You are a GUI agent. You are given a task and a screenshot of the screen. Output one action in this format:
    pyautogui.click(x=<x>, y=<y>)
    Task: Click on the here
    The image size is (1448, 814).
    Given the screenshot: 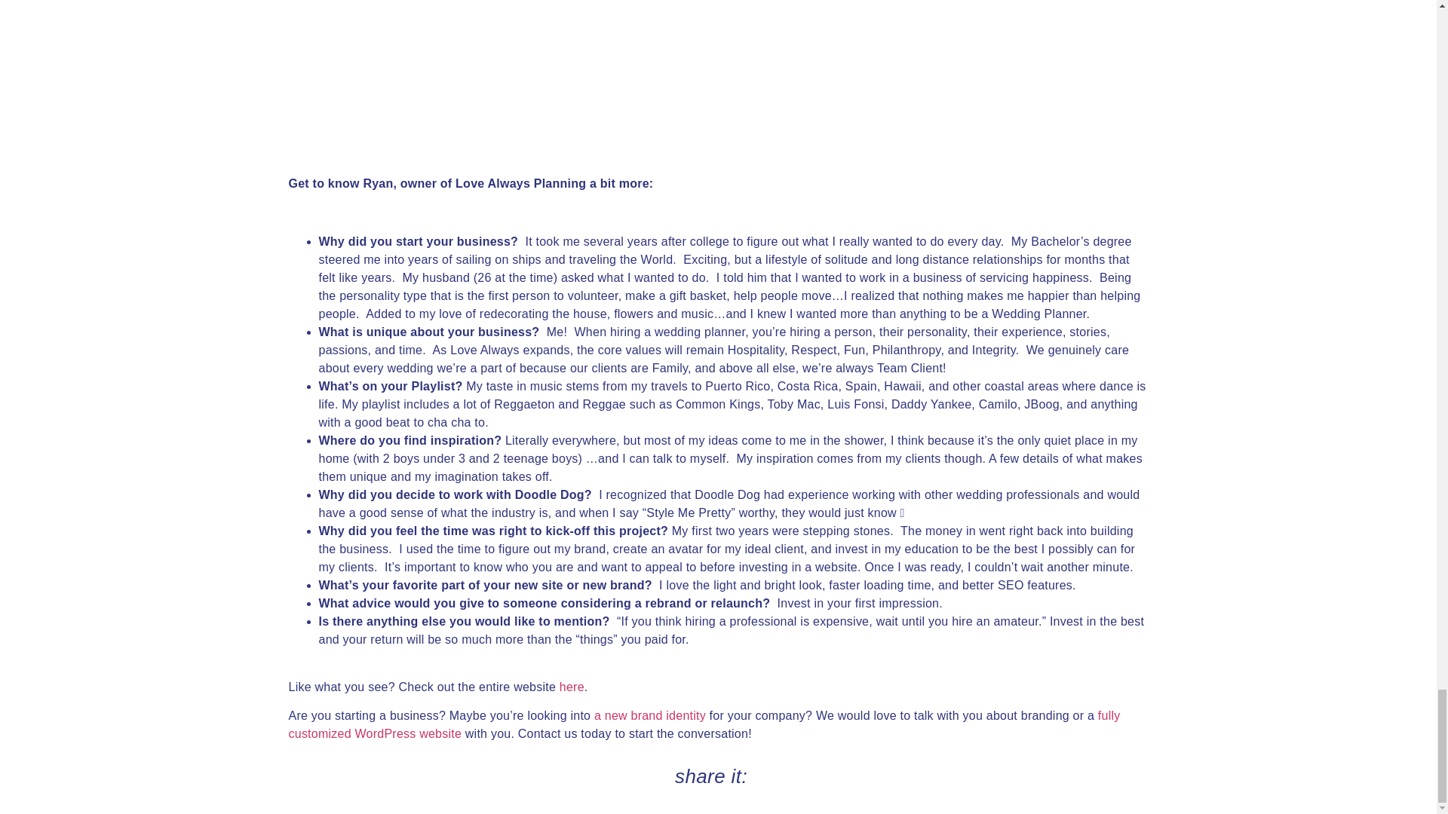 What is the action you would take?
    pyautogui.click(x=572, y=687)
    